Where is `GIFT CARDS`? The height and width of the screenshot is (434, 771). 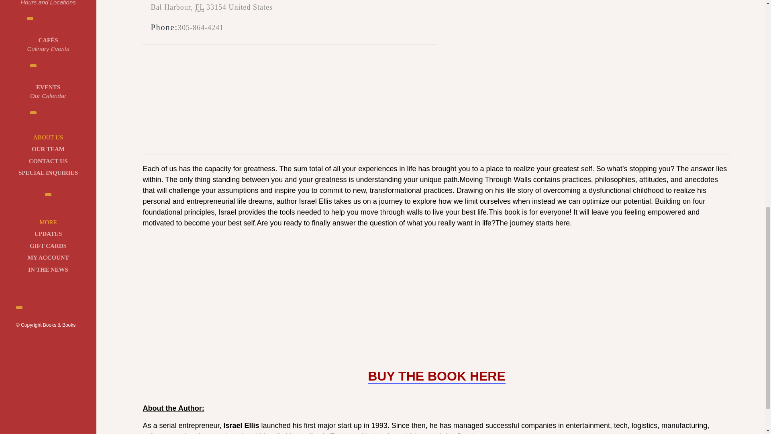
GIFT CARDS is located at coordinates (199, 7).